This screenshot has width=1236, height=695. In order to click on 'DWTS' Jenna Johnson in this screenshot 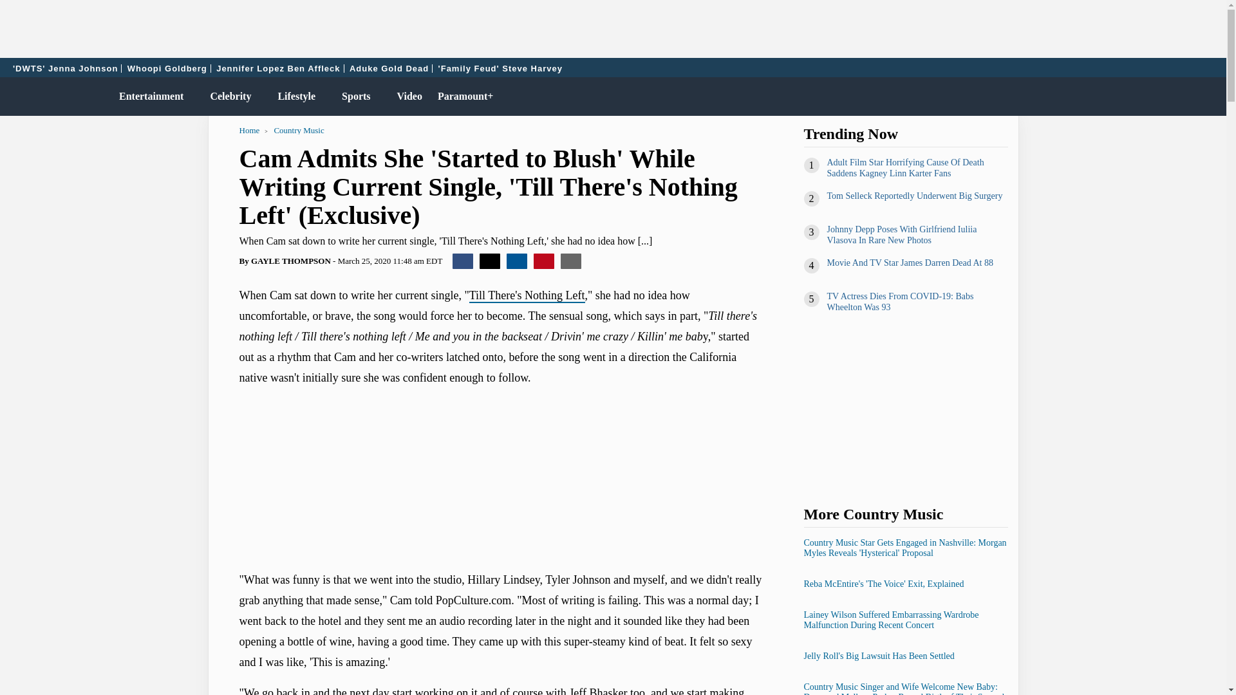, I will do `click(66, 68)`.